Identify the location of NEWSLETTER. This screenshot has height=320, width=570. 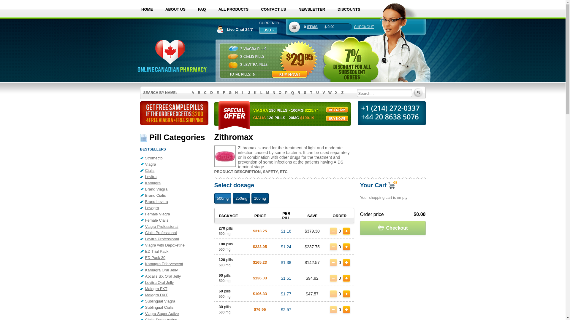
(312, 9).